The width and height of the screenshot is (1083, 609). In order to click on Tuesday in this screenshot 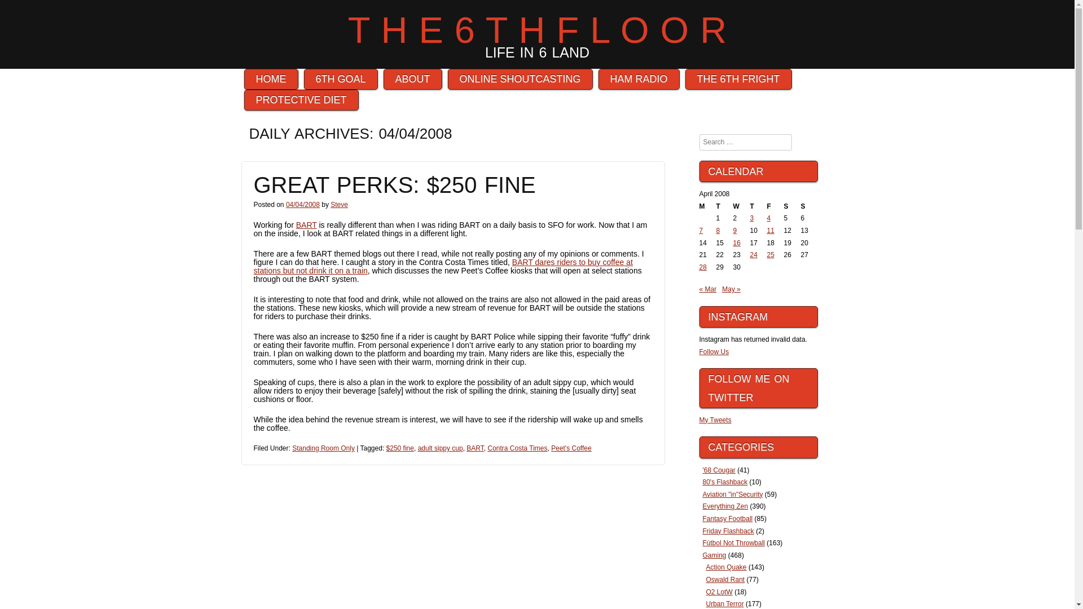, I will do `click(724, 207)`.